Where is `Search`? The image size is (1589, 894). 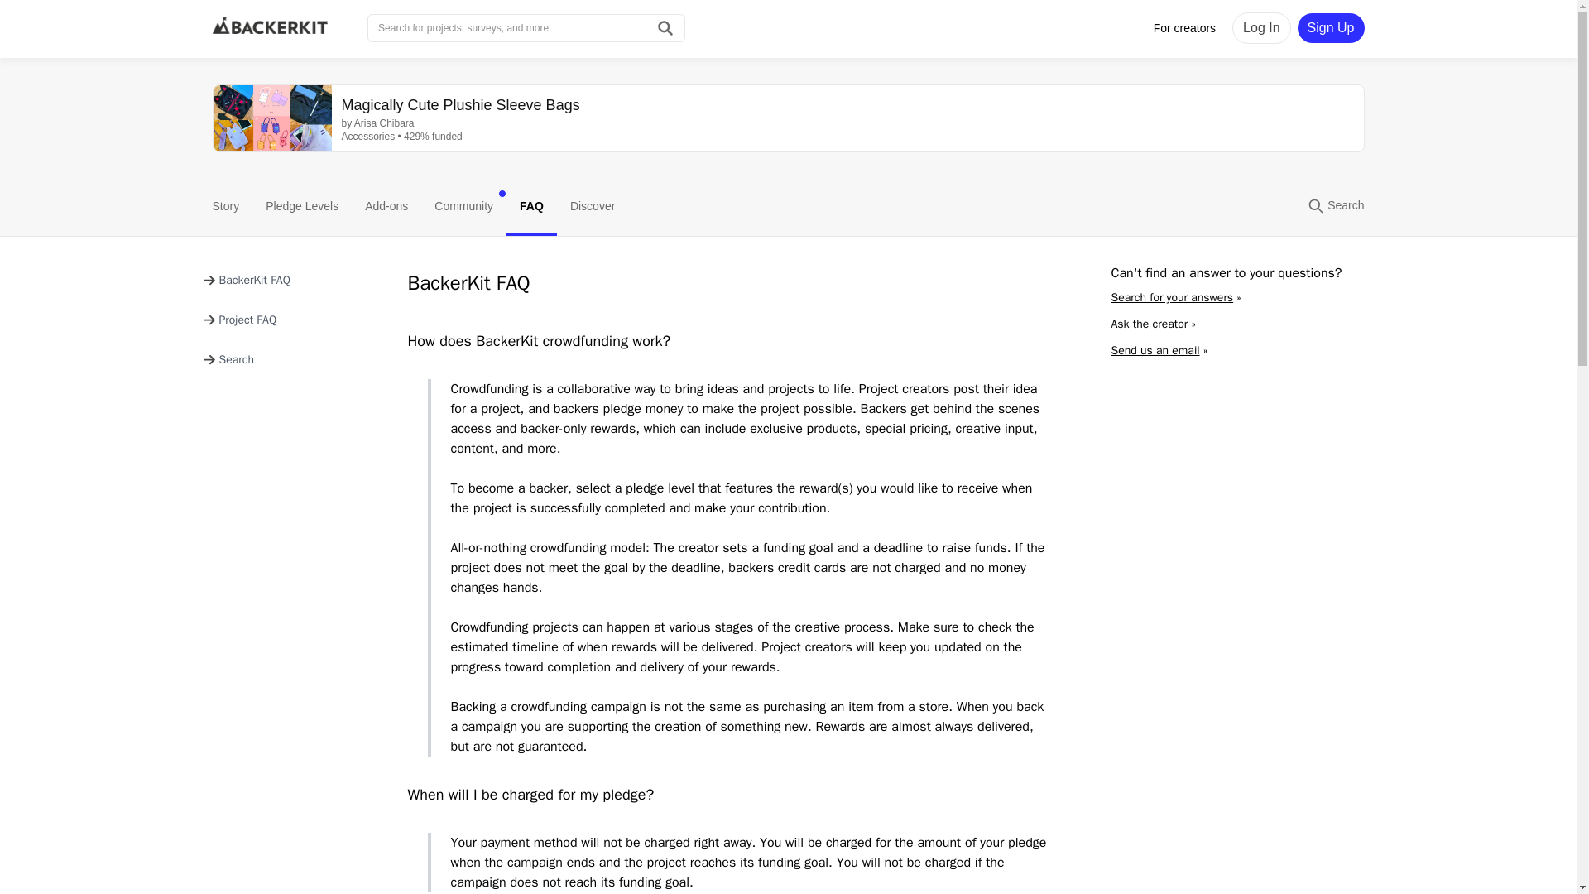
Search is located at coordinates (228, 359).